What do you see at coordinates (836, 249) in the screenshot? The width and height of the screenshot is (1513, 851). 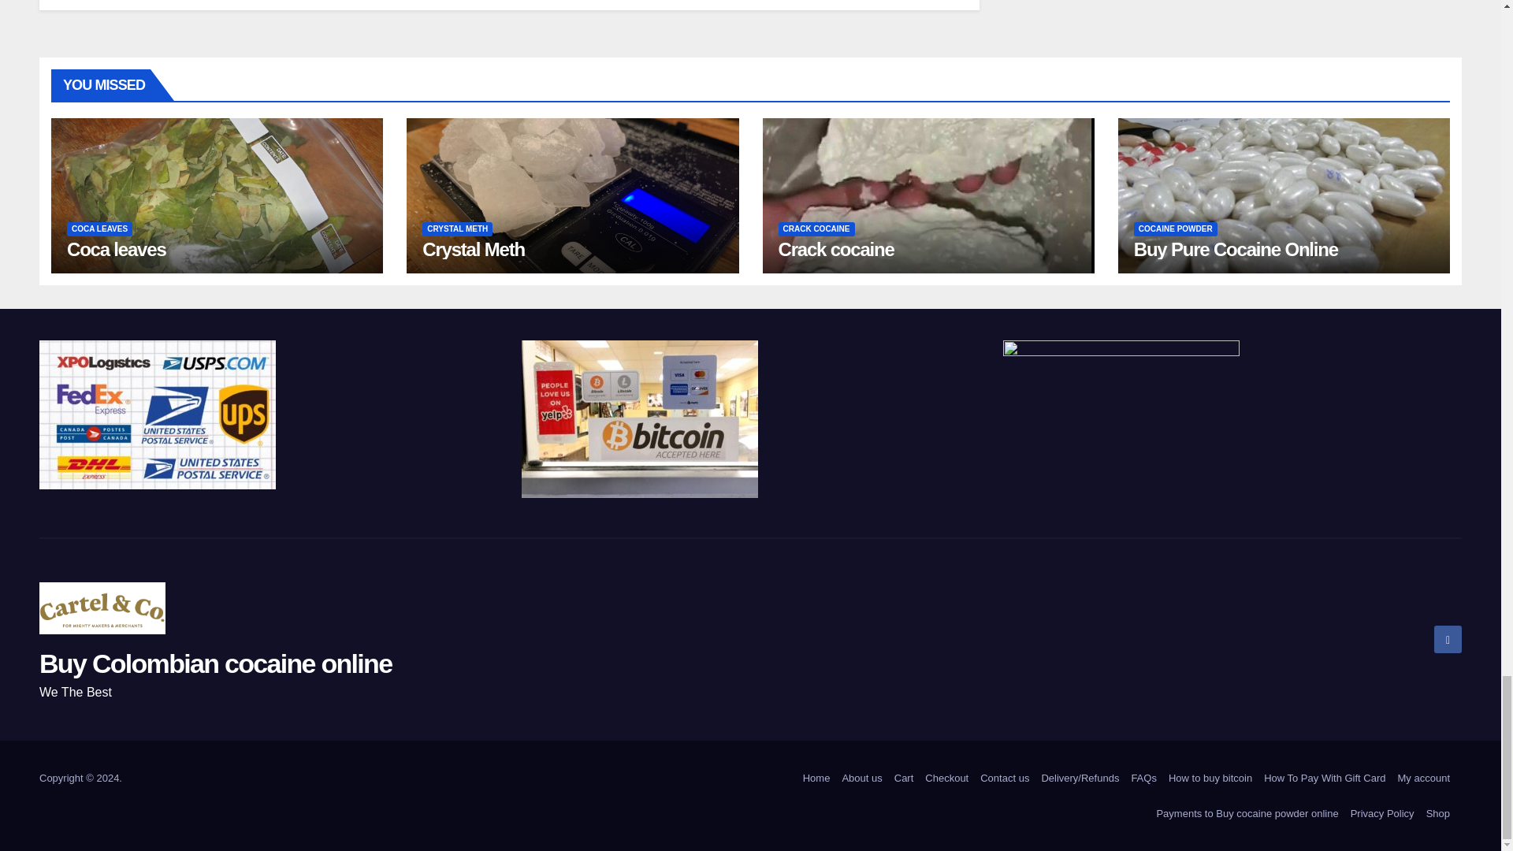 I see `Permalink to: Crack cocaine` at bounding box center [836, 249].